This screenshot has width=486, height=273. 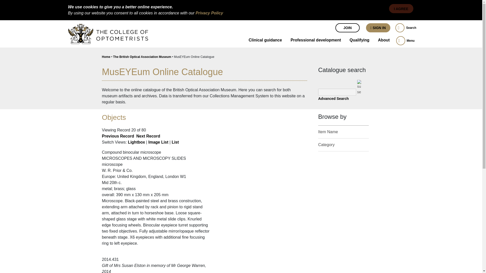 What do you see at coordinates (265, 40) in the screenshot?
I see `Clinical guidance` at bounding box center [265, 40].